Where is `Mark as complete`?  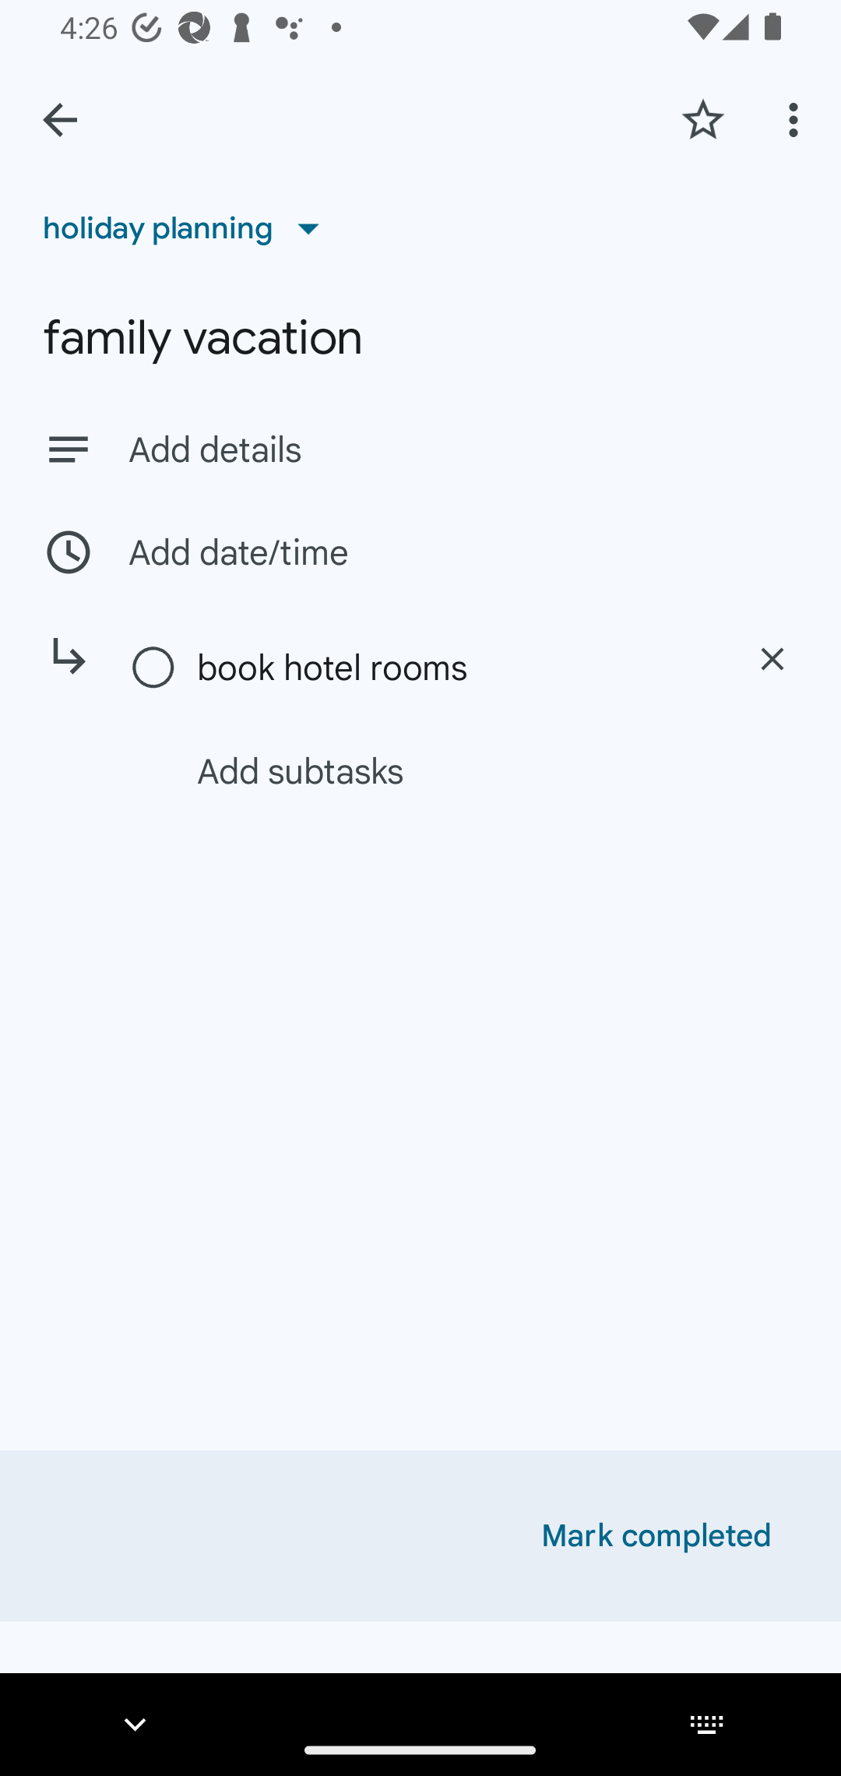 Mark as complete is located at coordinates (154, 668).